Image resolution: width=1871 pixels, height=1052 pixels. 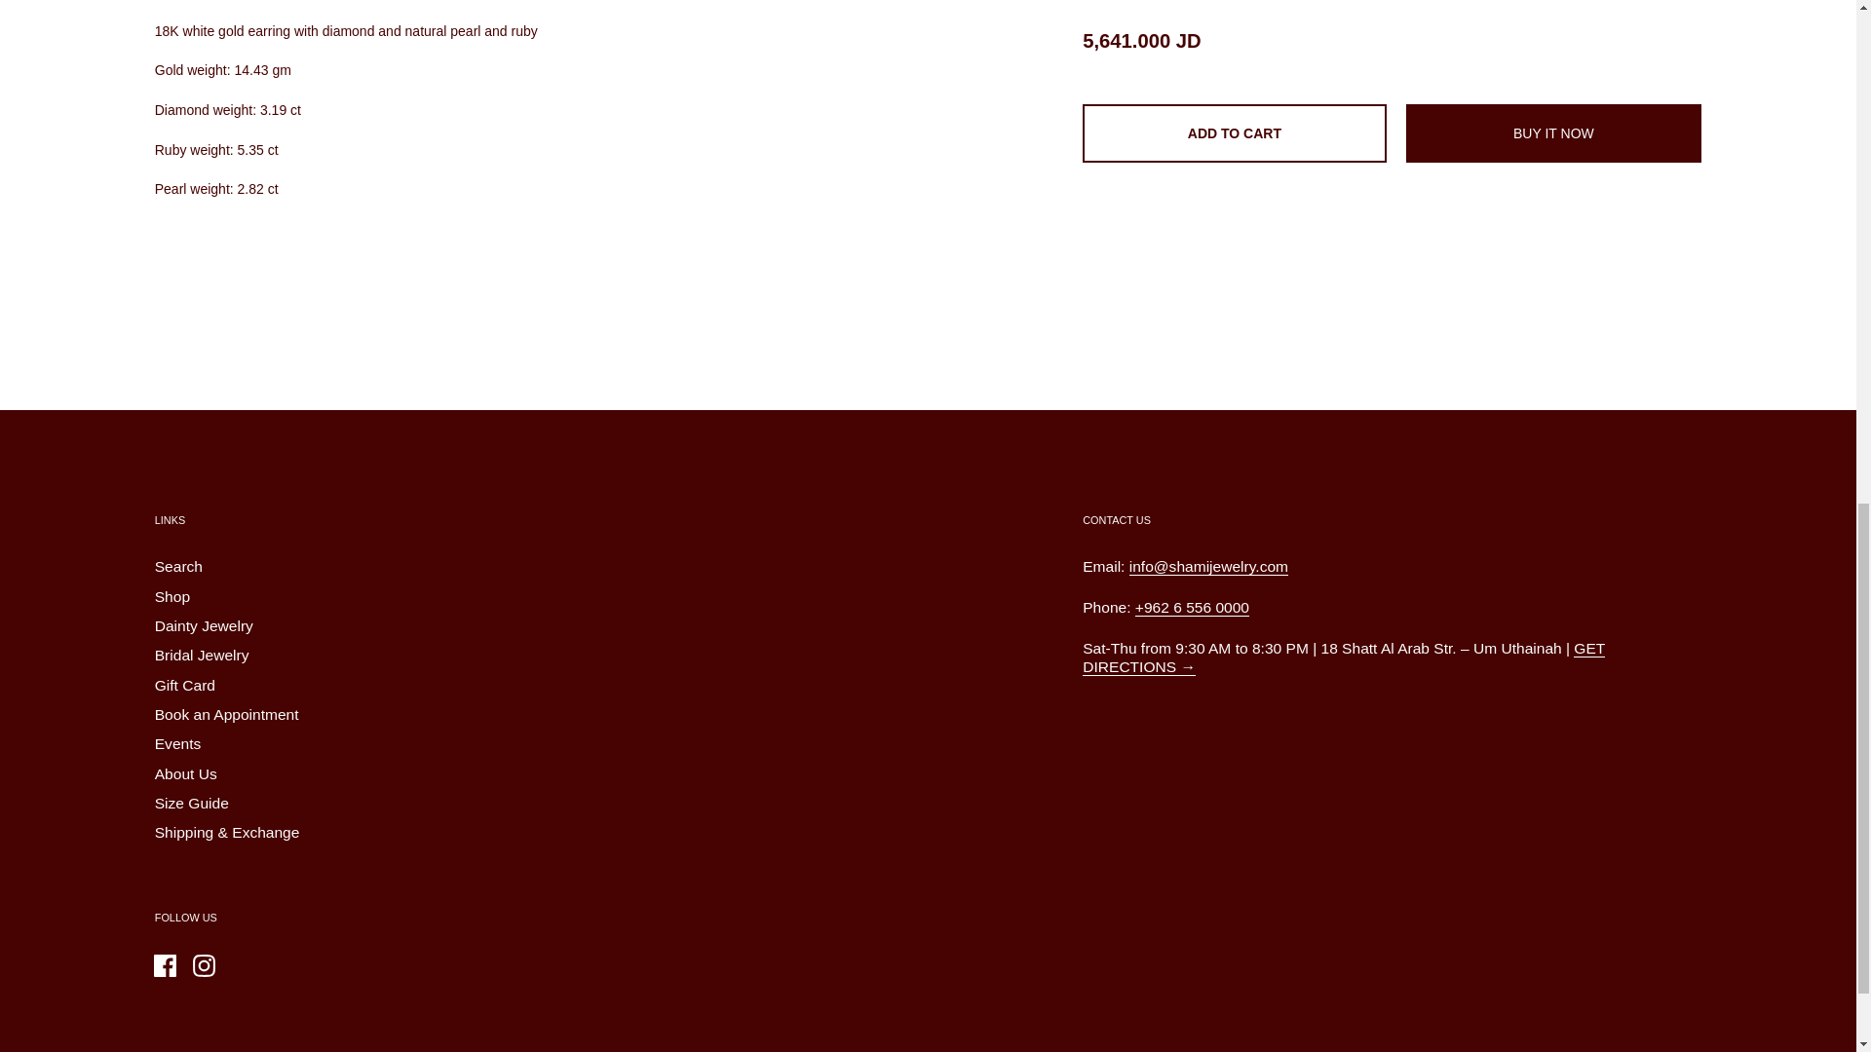 What do you see at coordinates (1344, 657) in the screenshot?
I see `Map` at bounding box center [1344, 657].